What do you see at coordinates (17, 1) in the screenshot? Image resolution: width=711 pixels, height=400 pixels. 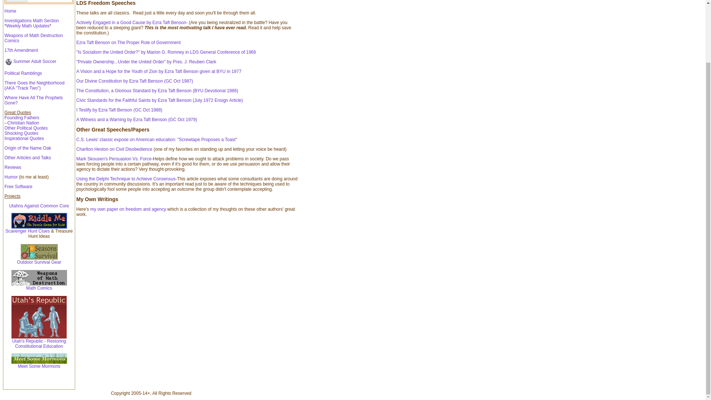 I see `Search` at bounding box center [17, 1].